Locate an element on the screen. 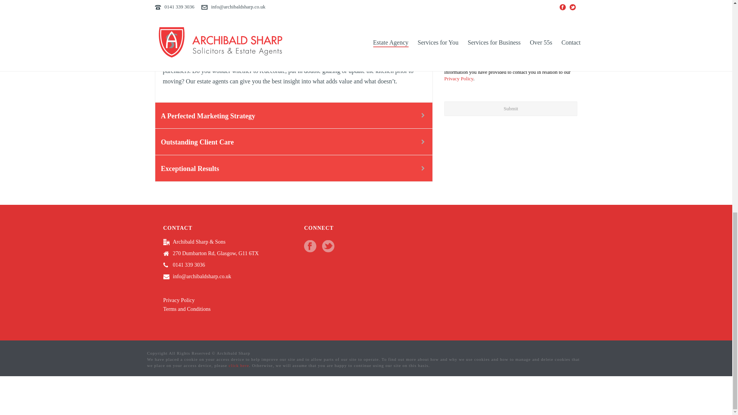  Follow Us on facebook is located at coordinates (310, 247).